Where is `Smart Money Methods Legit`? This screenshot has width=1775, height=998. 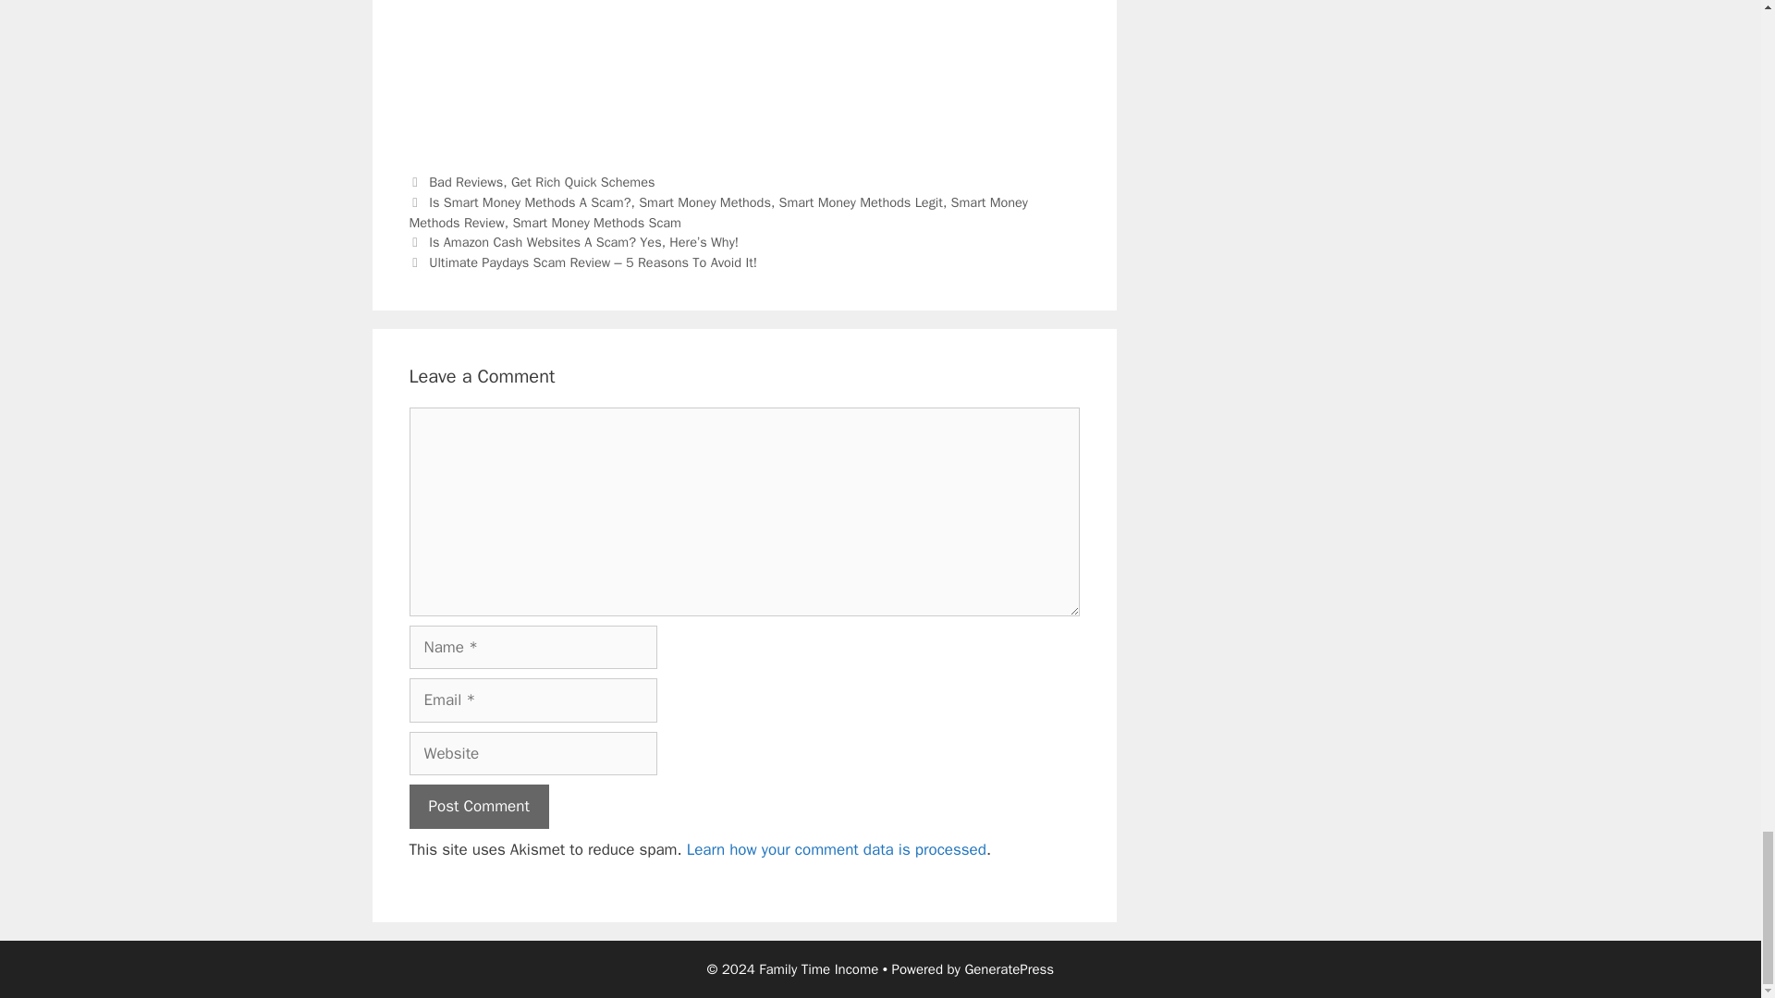 Smart Money Methods Legit is located at coordinates (860, 201).